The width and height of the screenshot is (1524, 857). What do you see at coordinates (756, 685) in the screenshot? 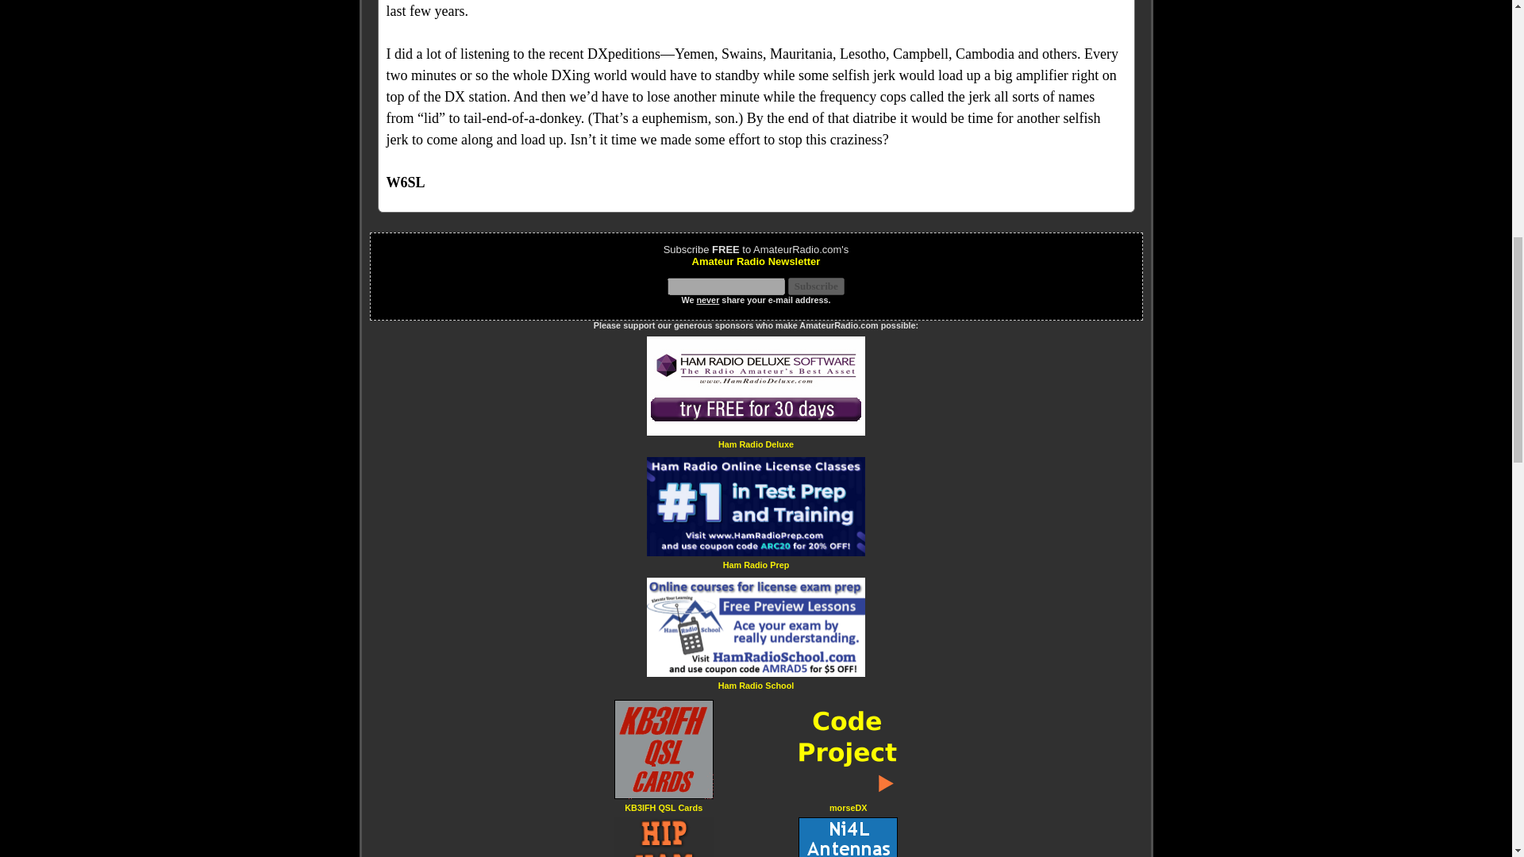
I see `Ham Radio School` at bounding box center [756, 685].